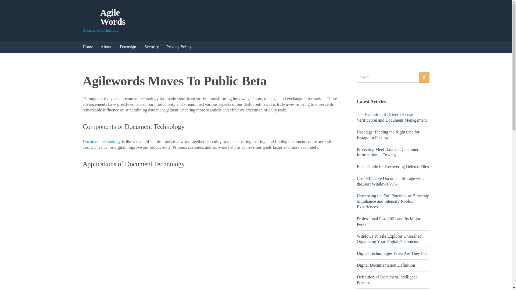 The height and width of the screenshot is (290, 516). I want to click on Digital Technologies What Are They For, so click(392, 253).